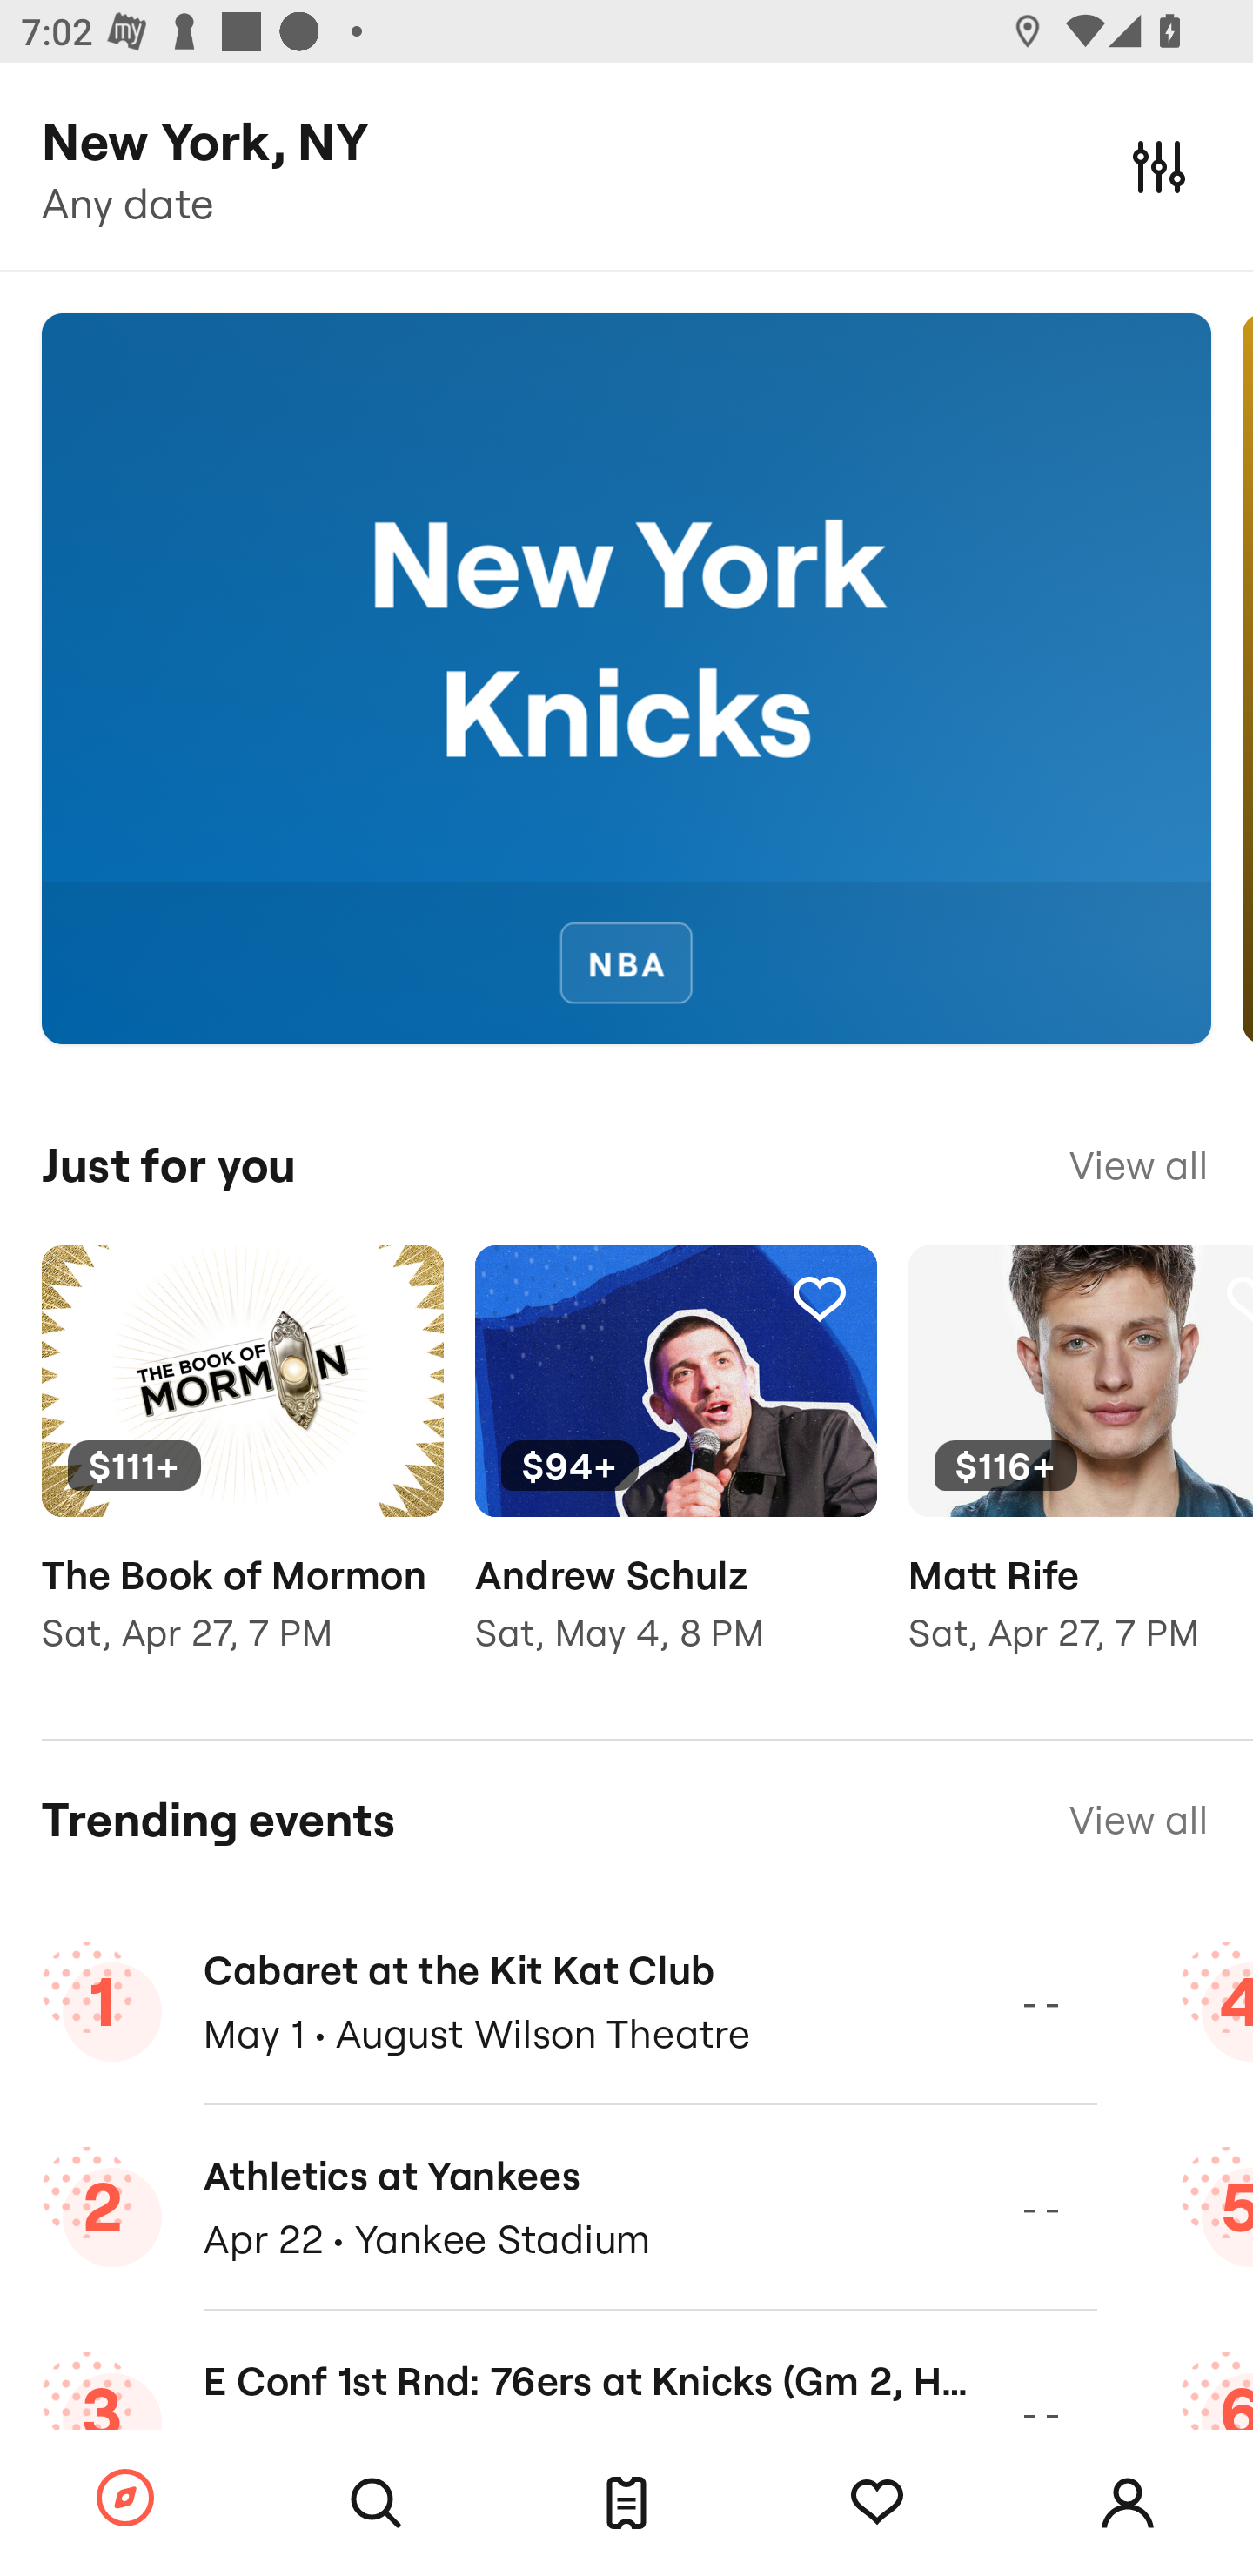 The height and width of the screenshot is (2576, 1253). I want to click on Account, so click(1128, 2503).